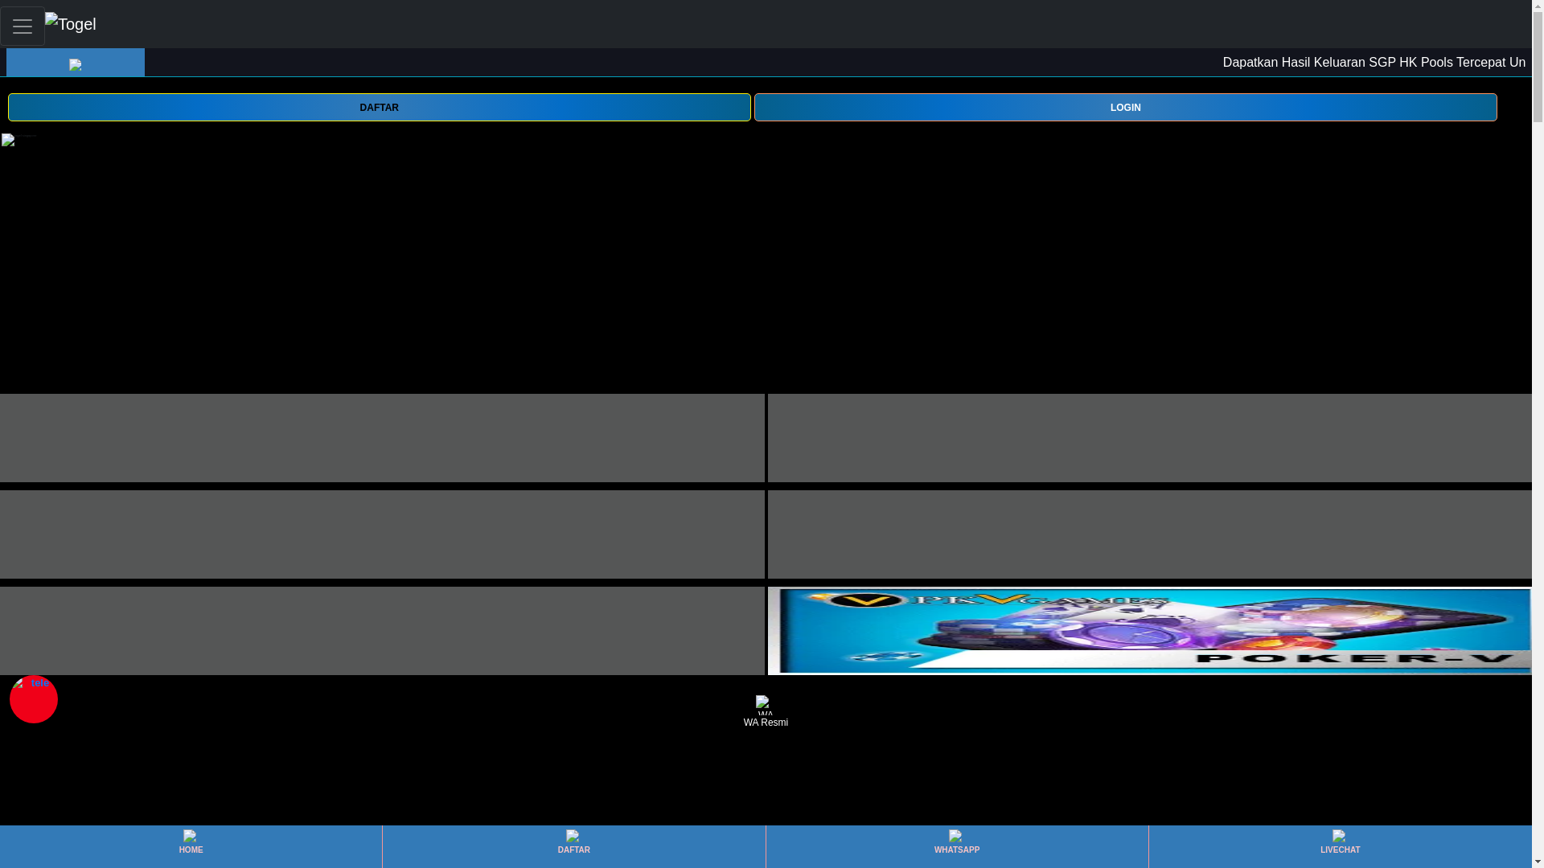 The height and width of the screenshot is (868, 1544). Describe the element at coordinates (1126, 107) in the screenshot. I see `LOGIN` at that location.